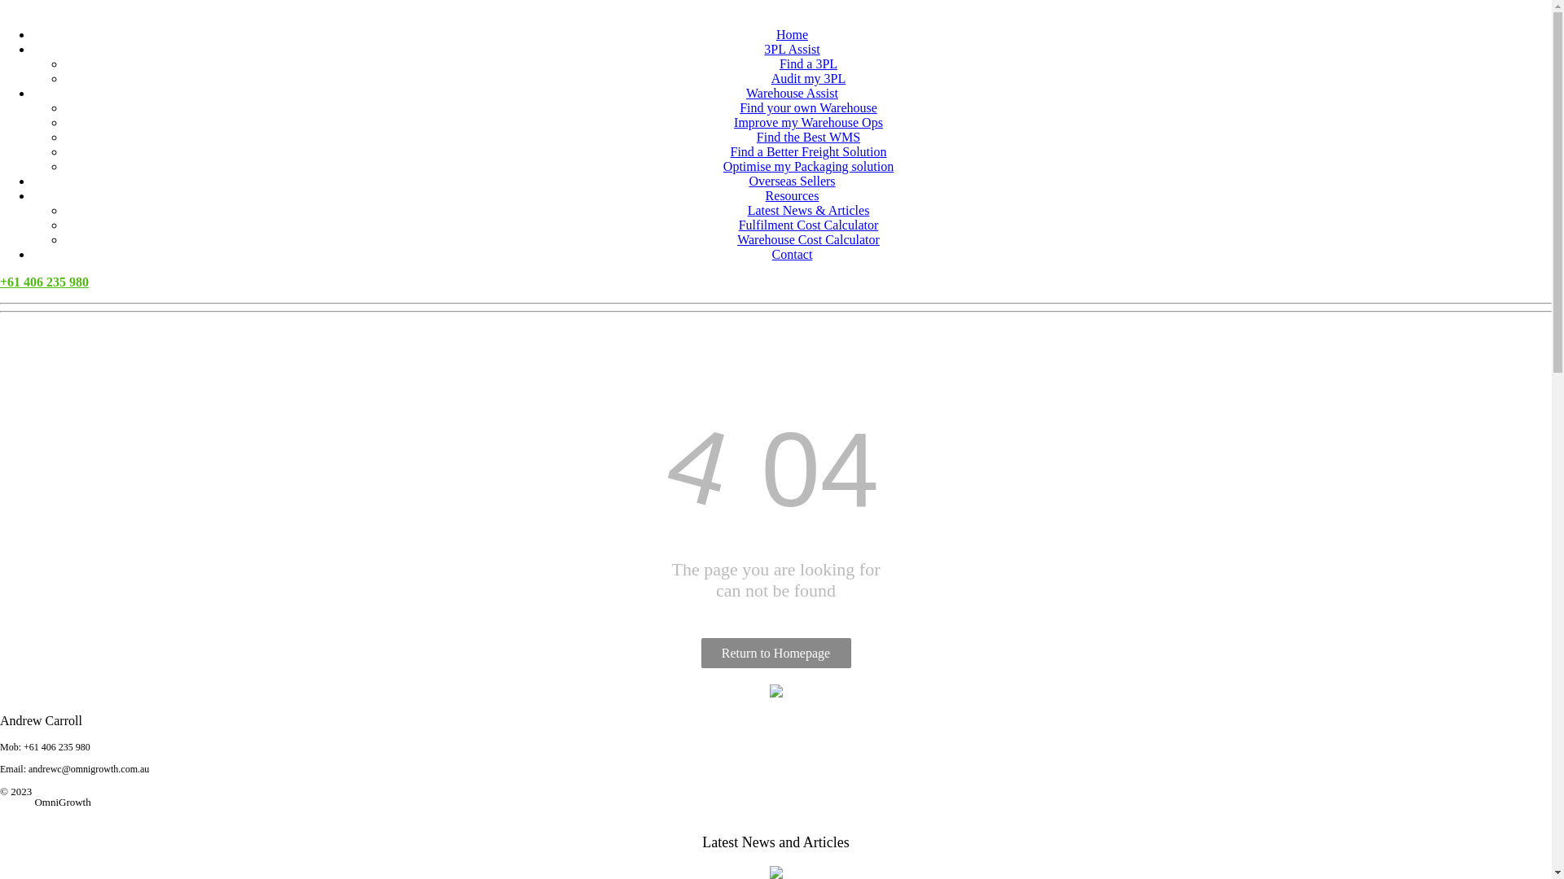 This screenshot has height=879, width=1564. What do you see at coordinates (808, 166) in the screenshot?
I see `Optimise my Packaging solution` at bounding box center [808, 166].